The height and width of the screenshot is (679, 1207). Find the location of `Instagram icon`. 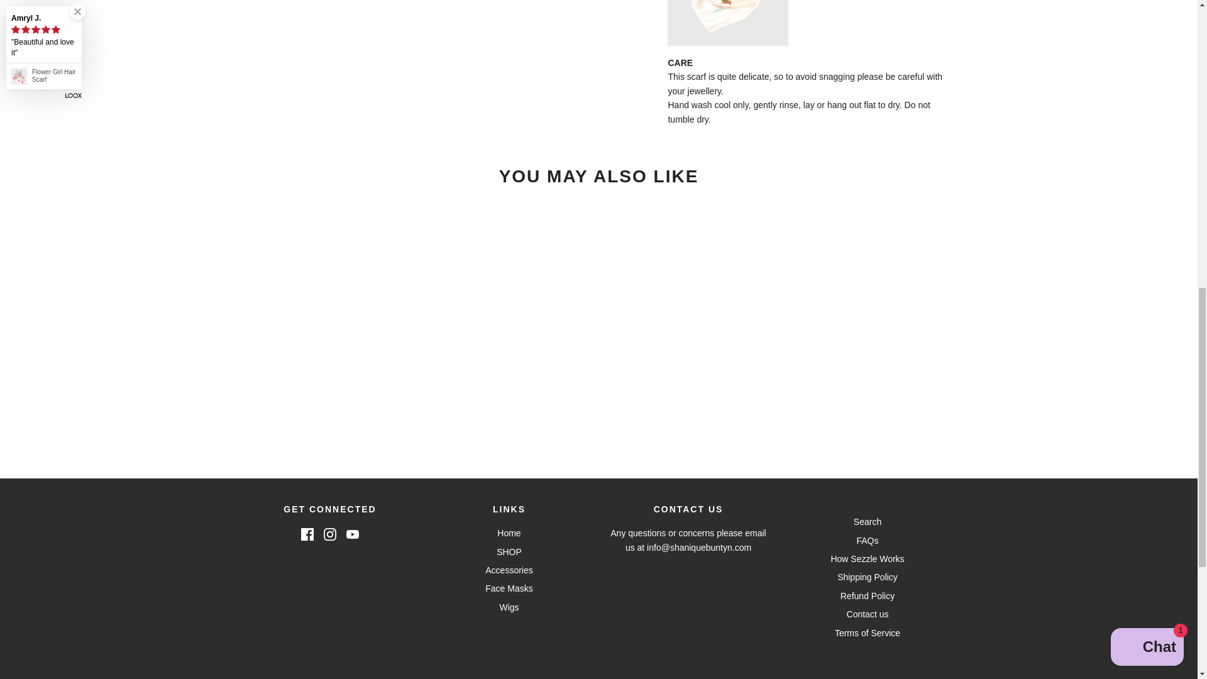

Instagram icon is located at coordinates (329, 534).